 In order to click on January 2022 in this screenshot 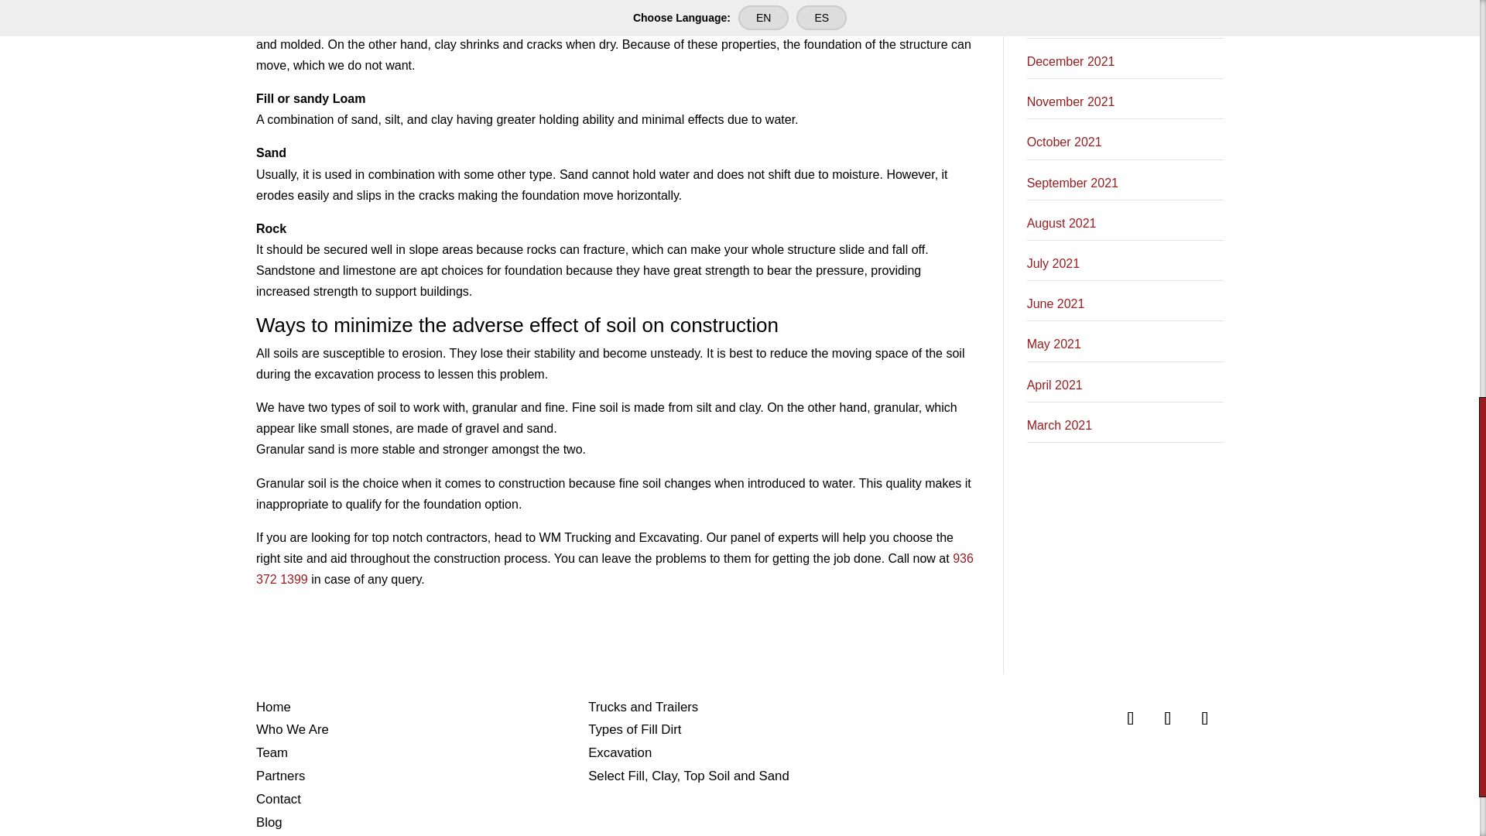, I will do `click(1064, 21)`.